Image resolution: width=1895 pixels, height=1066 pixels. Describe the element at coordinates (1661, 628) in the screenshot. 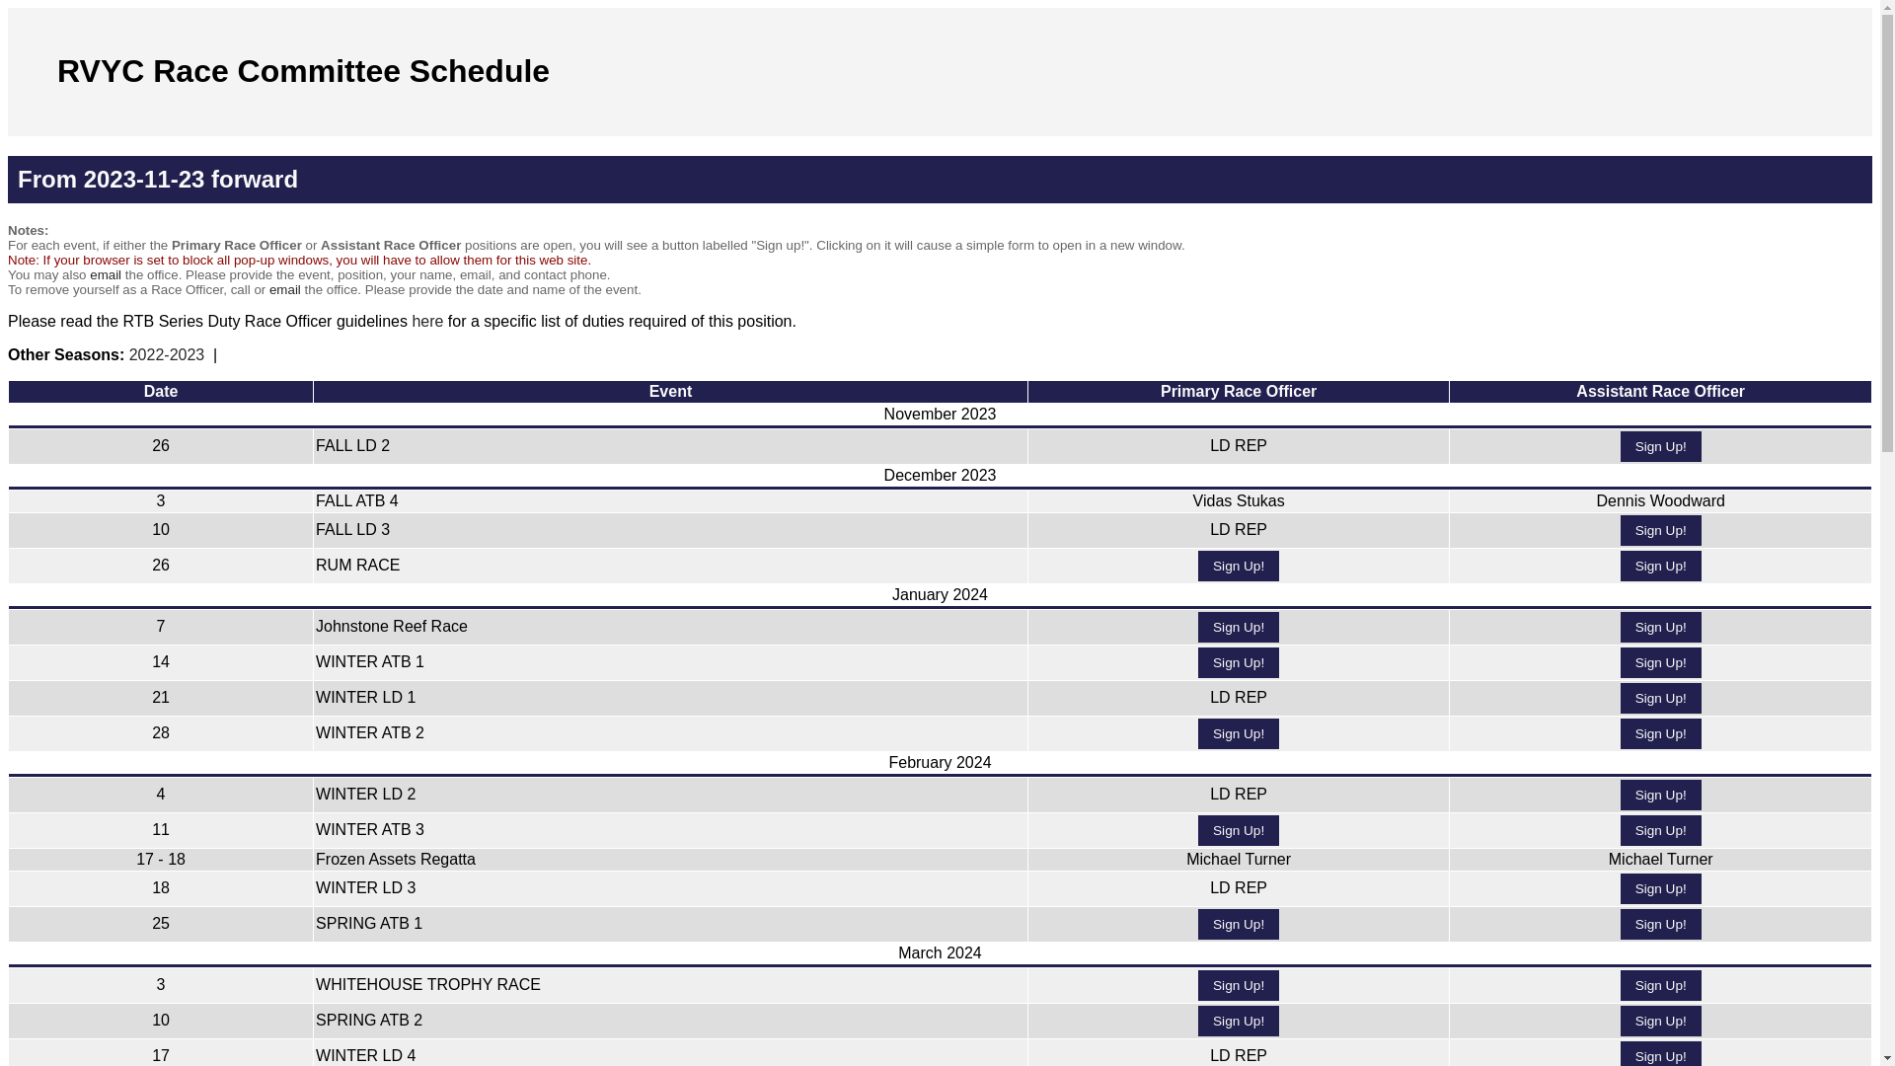

I see `Sign Up!` at that location.